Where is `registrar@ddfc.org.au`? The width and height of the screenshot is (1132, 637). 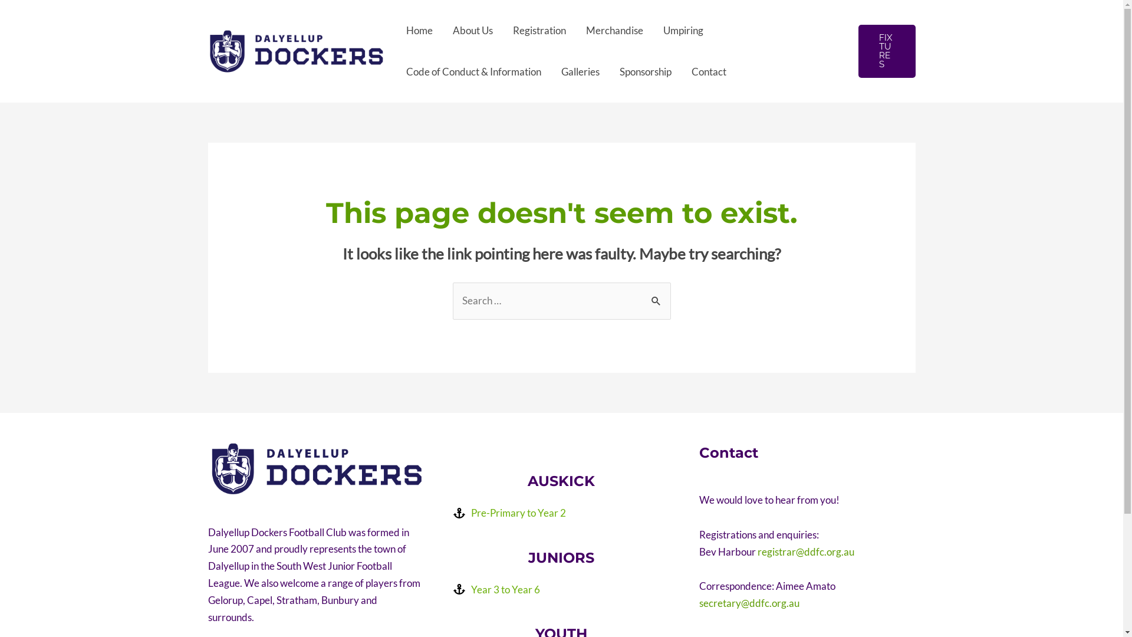 registrar@ddfc.org.au is located at coordinates (806, 552).